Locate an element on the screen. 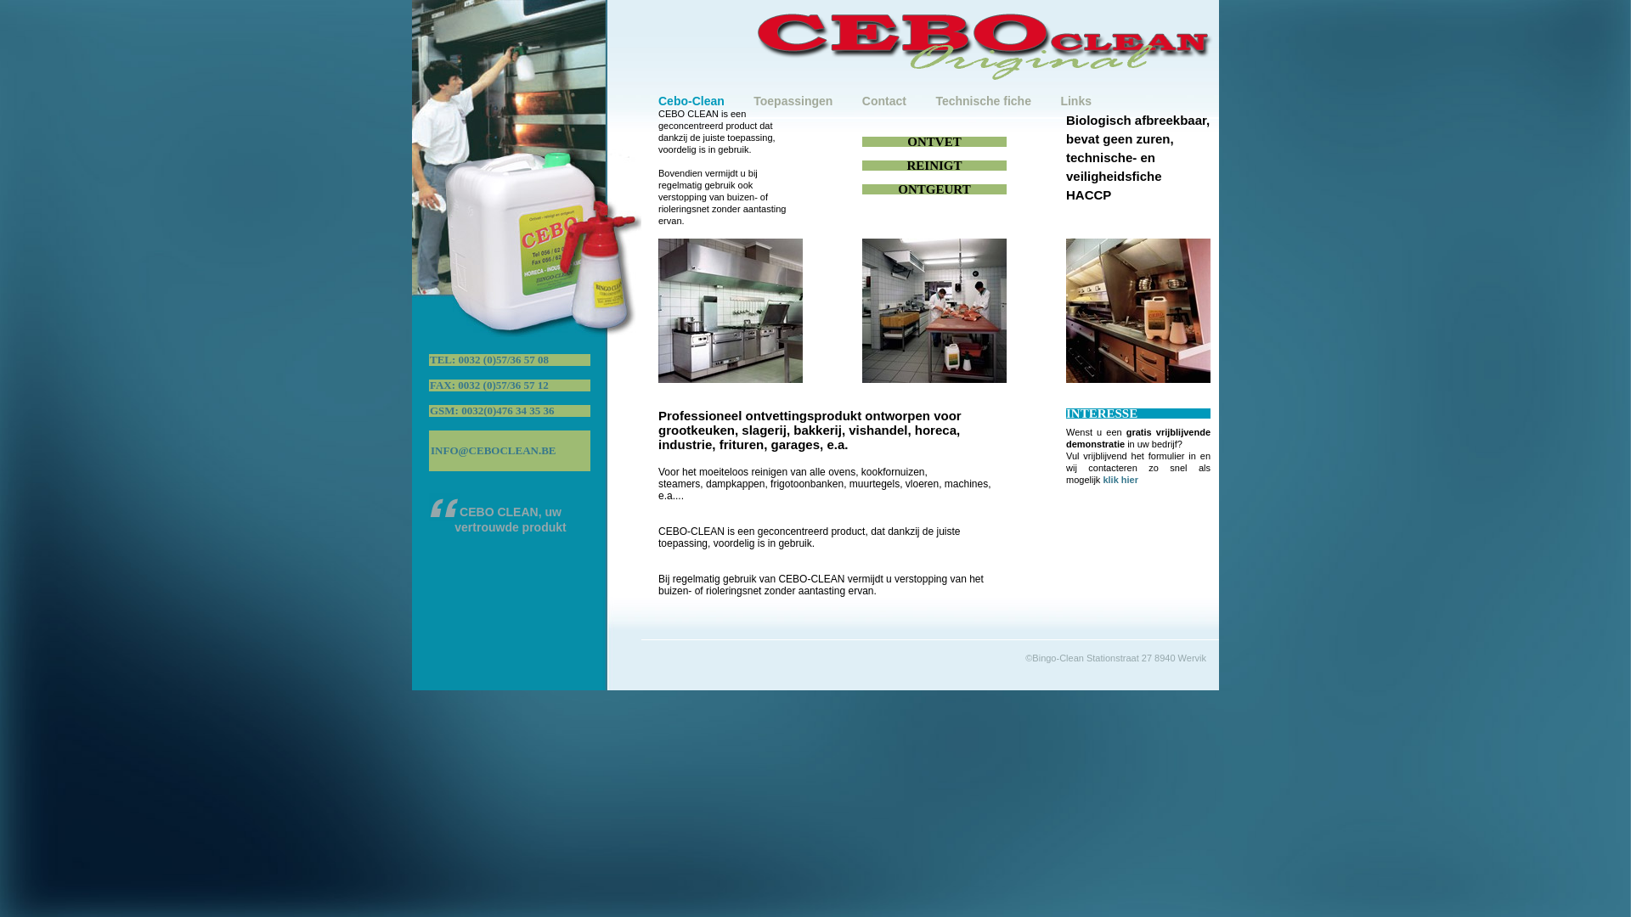 Image resolution: width=1631 pixels, height=917 pixels. Toepassingen is located at coordinates (793, 101).